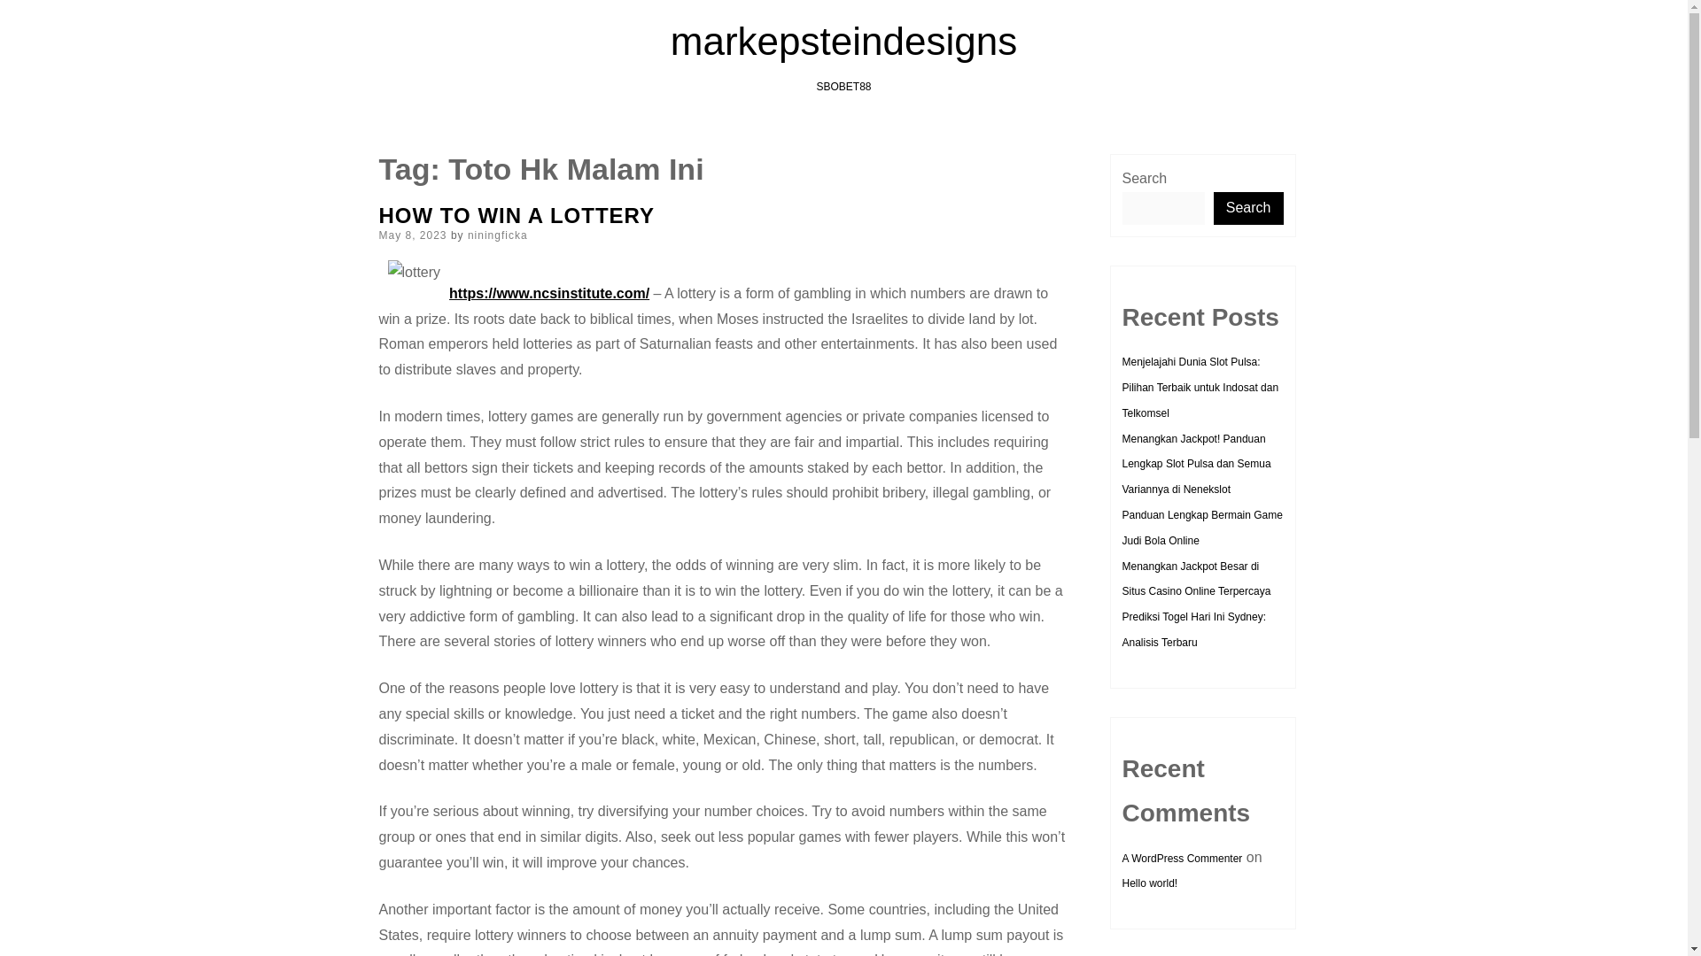 This screenshot has height=956, width=1701. I want to click on May 8, 2023, so click(413, 235).